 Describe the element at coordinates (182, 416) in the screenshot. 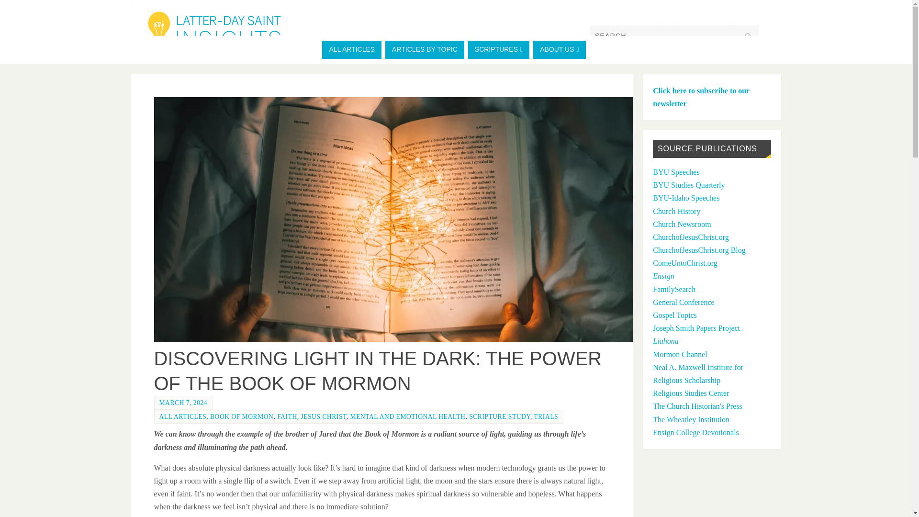

I see `ALL ARTICLES` at that location.